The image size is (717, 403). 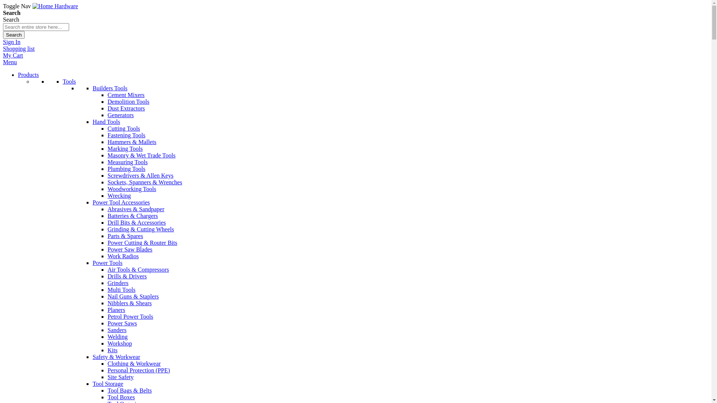 I want to click on Drills & Drivers, so click(x=127, y=276).